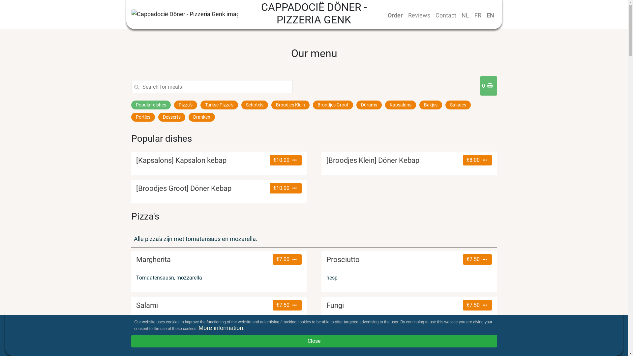 The height and width of the screenshot is (356, 633). What do you see at coordinates (290, 105) in the screenshot?
I see `Broodjes Klein` at bounding box center [290, 105].